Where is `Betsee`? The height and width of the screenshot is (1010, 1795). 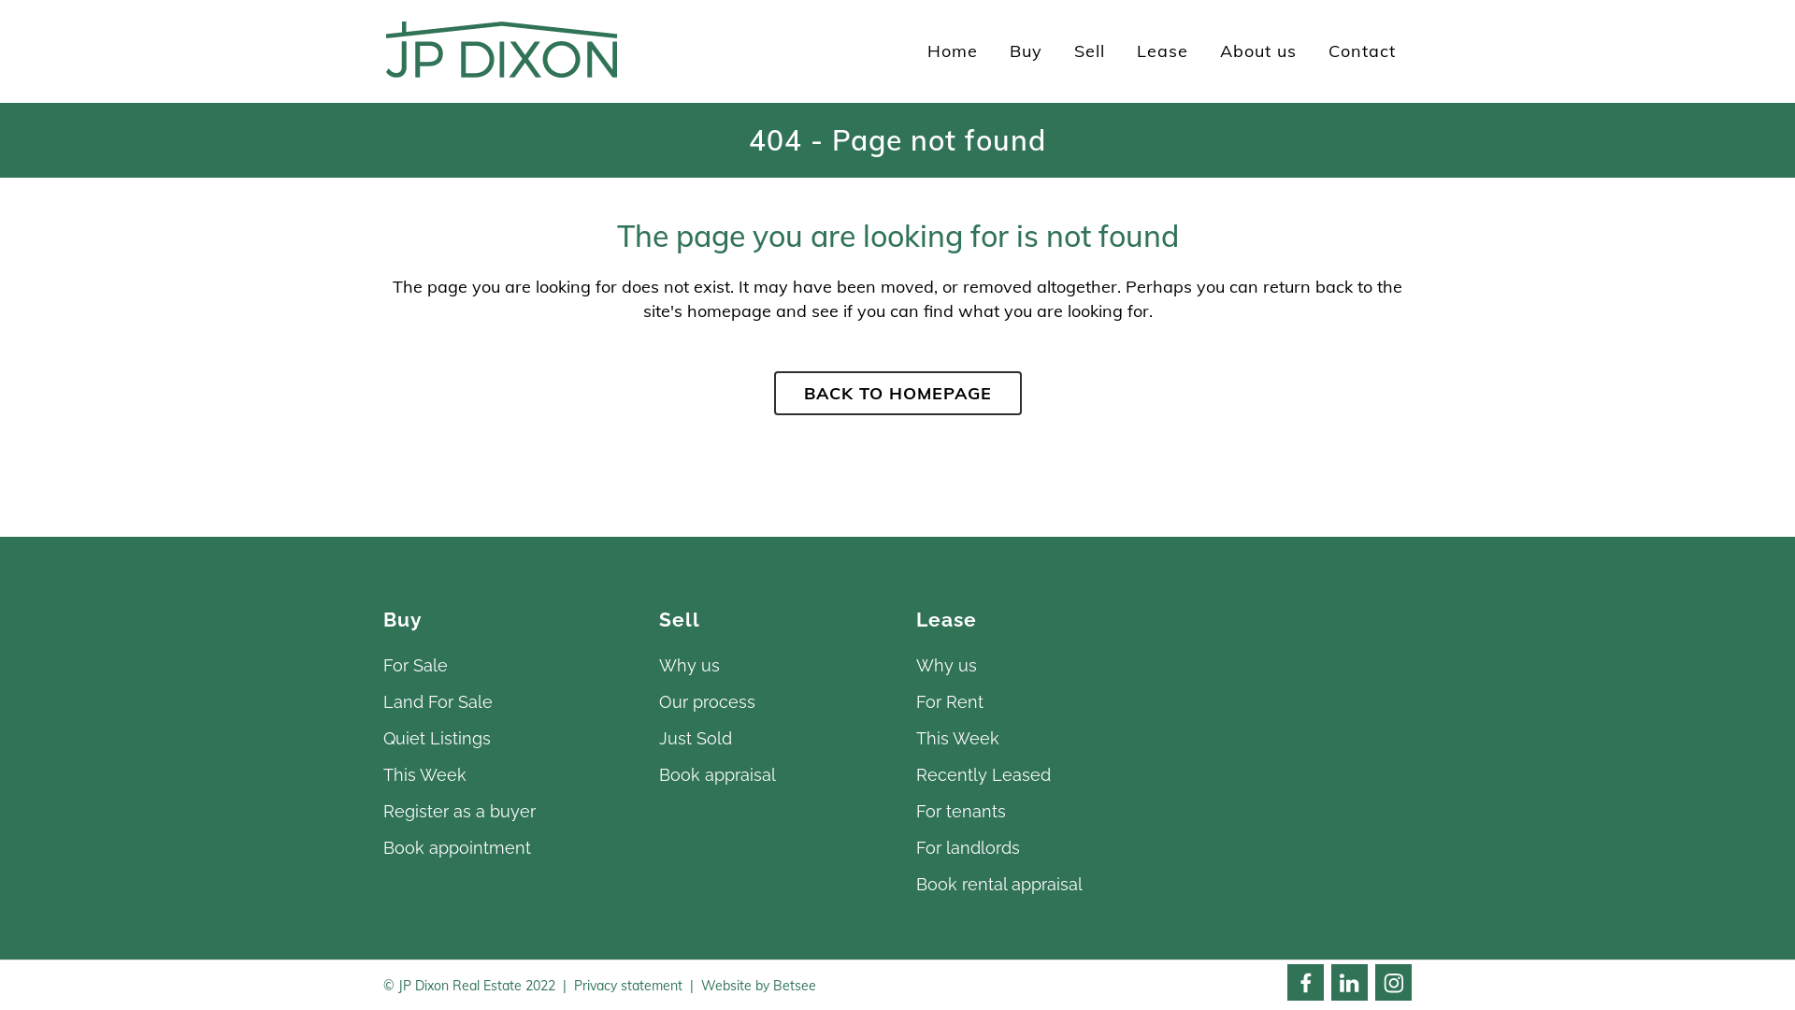 Betsee is located at coordinates (795, 985).